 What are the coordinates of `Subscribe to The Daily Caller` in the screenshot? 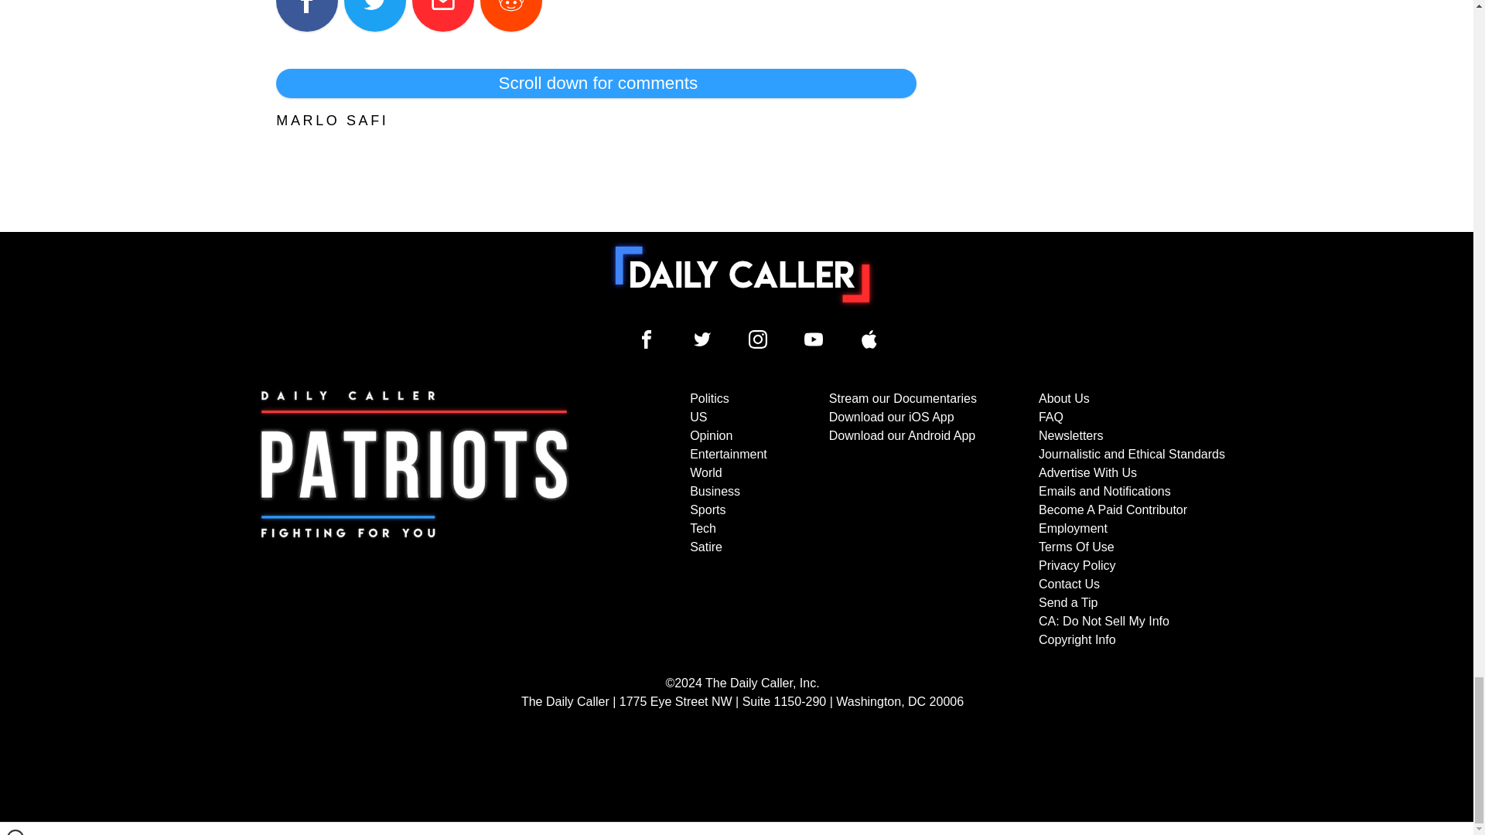 It's located at (415, 520).